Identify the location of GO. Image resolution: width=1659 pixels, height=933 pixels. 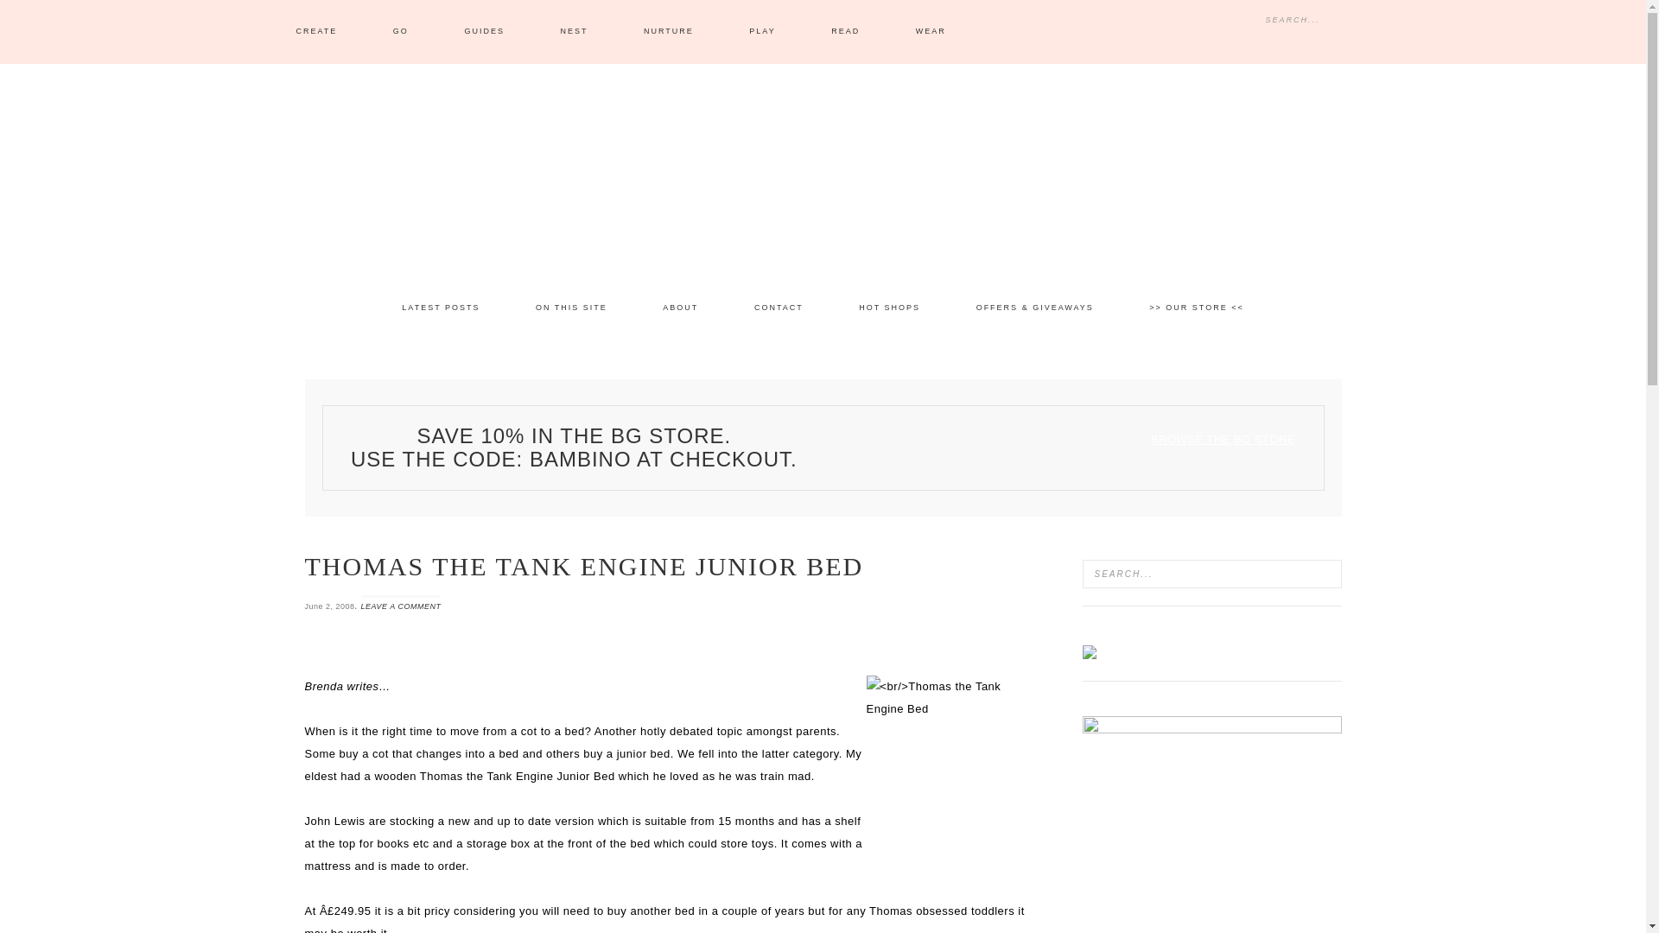
(401, 32).